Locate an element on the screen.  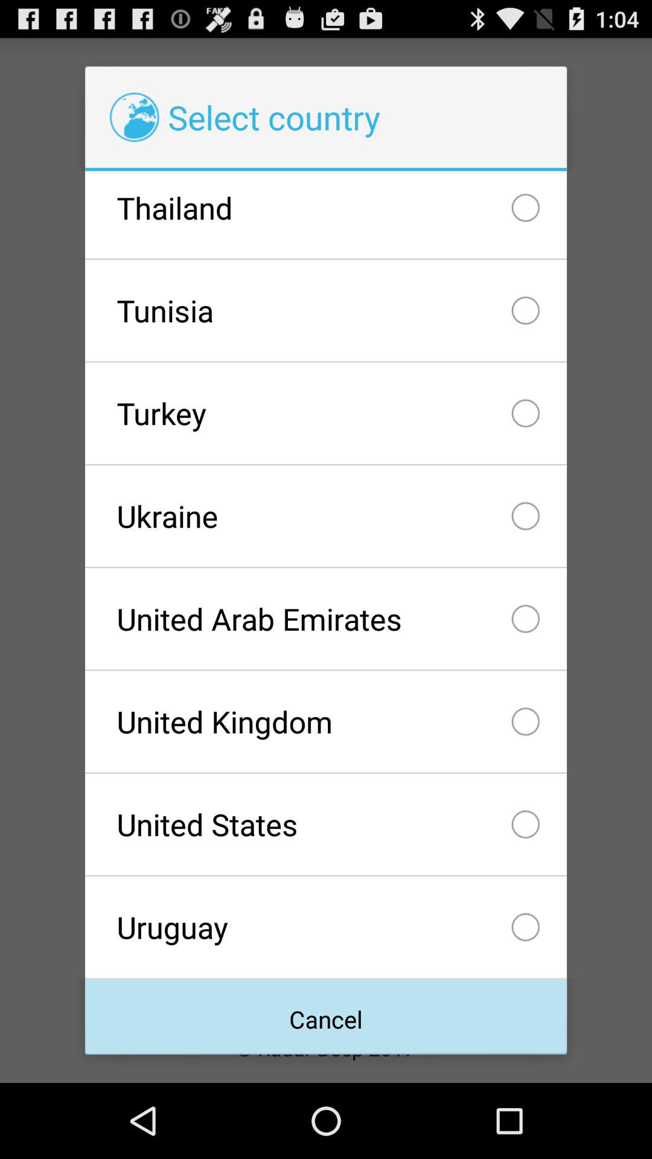
launch checkbox below the thailand item is located at coordinates (325, 310).